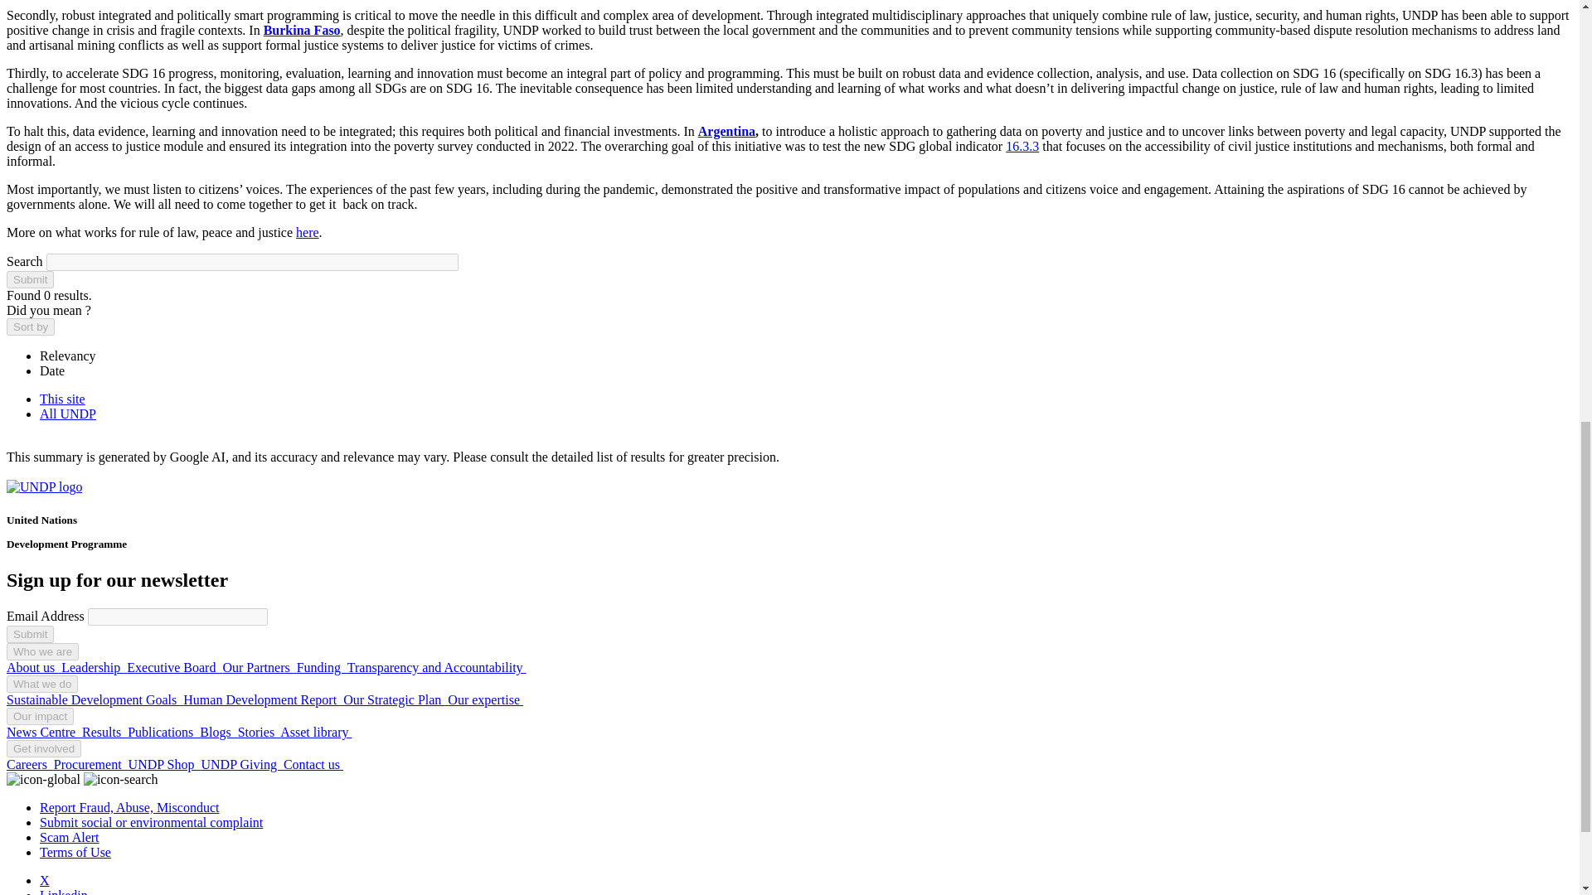 This screenshot has height=895, width=1592. I want to click on Submit, so click(30, 634).